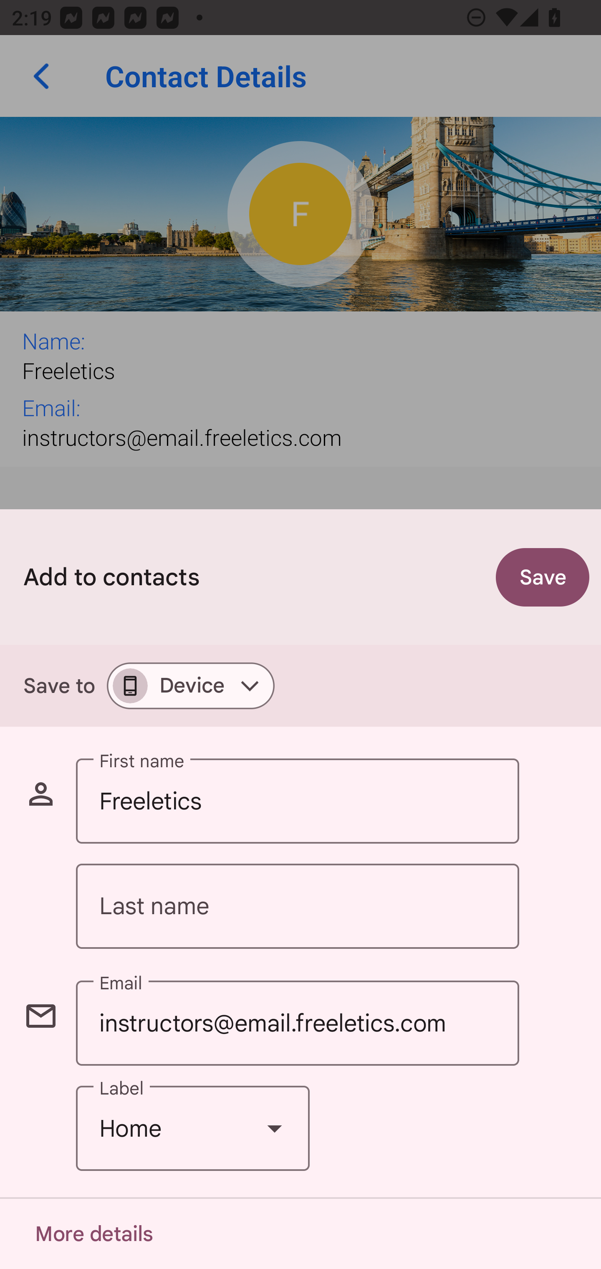  I want to click on More details, so click(93, 1234).